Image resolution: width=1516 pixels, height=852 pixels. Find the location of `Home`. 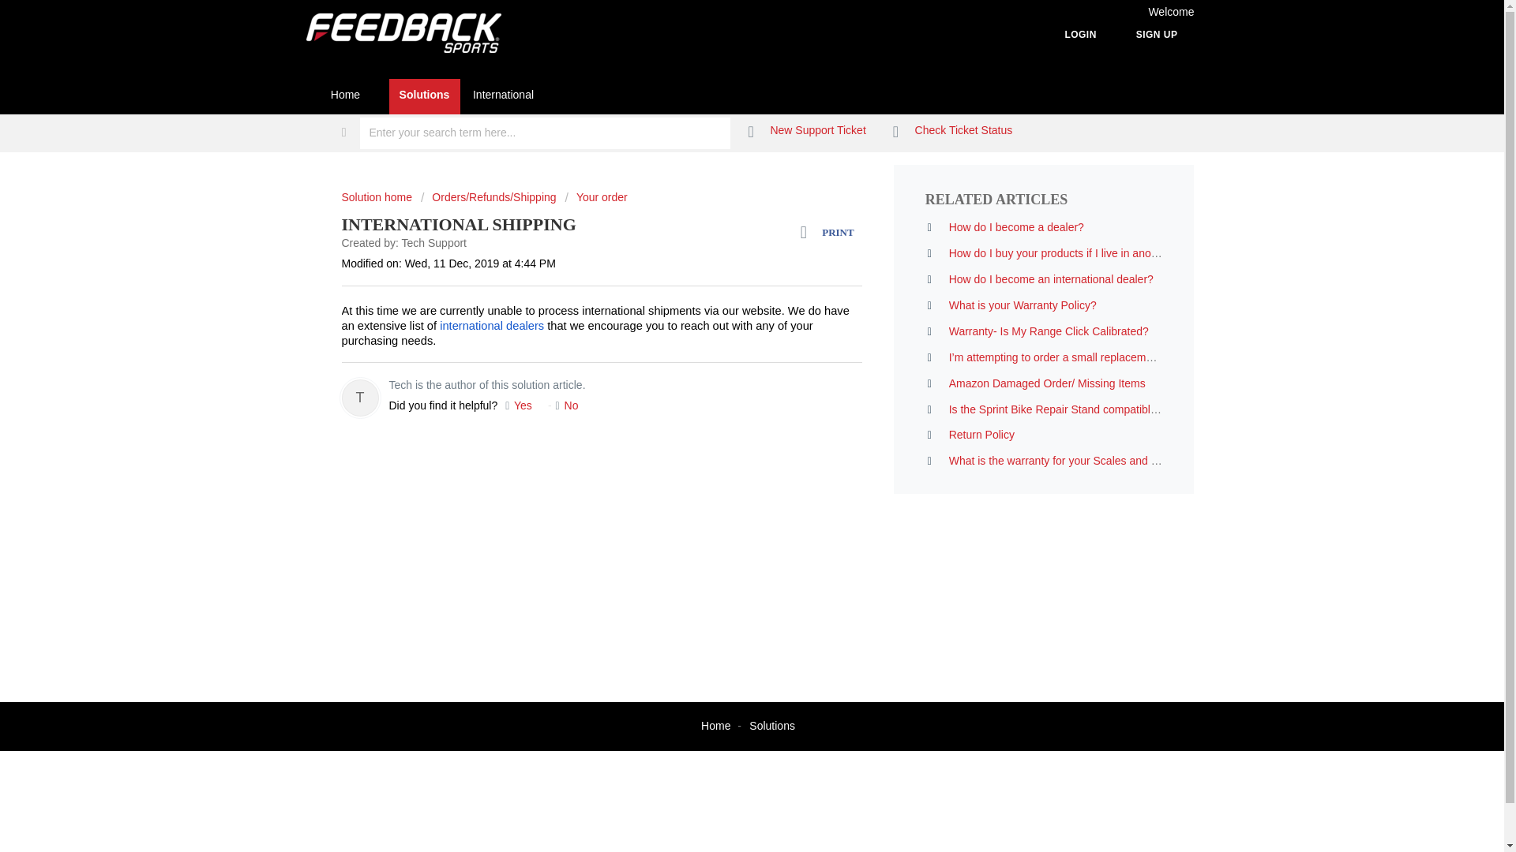

Home is located at coordinates (344, 96).